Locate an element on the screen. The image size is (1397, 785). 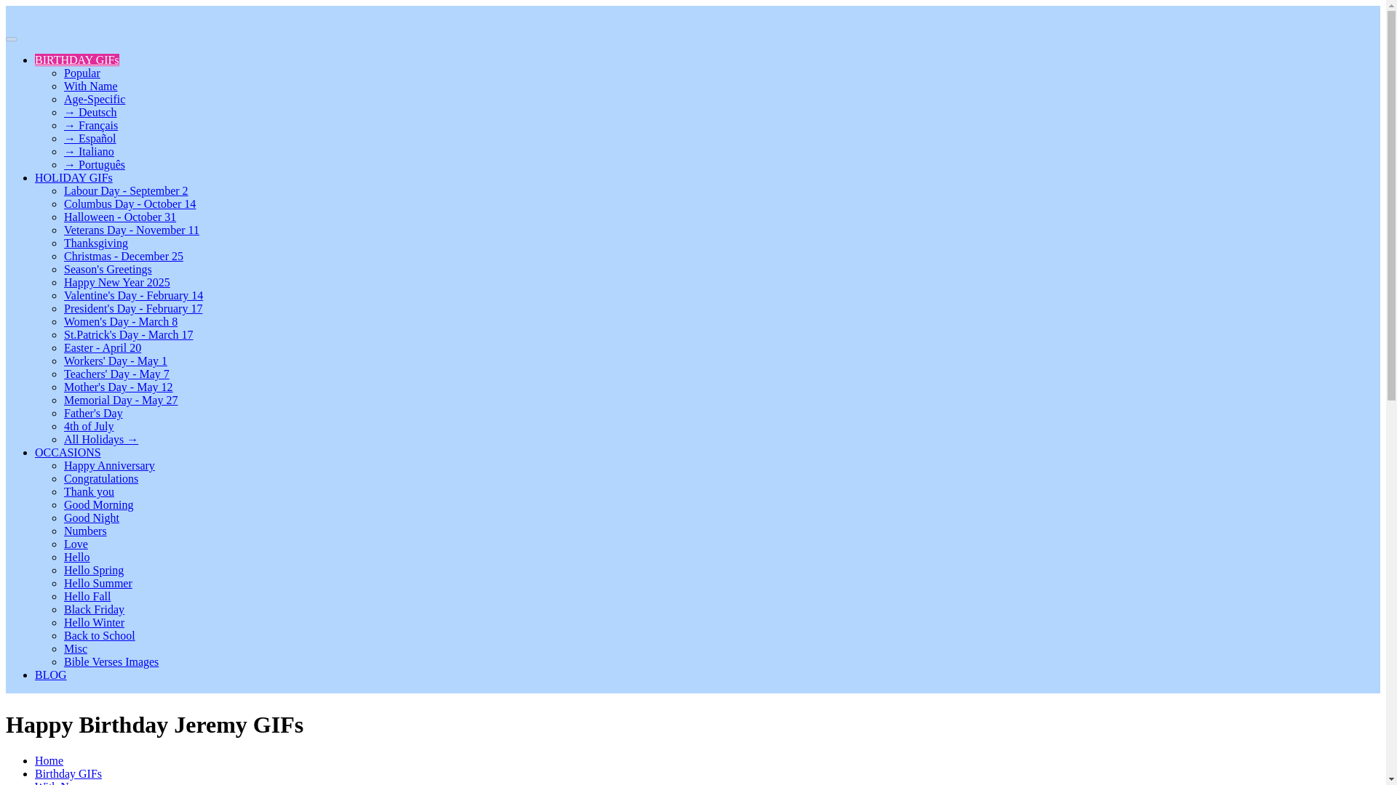
Love is located at coordinates (76, 544).